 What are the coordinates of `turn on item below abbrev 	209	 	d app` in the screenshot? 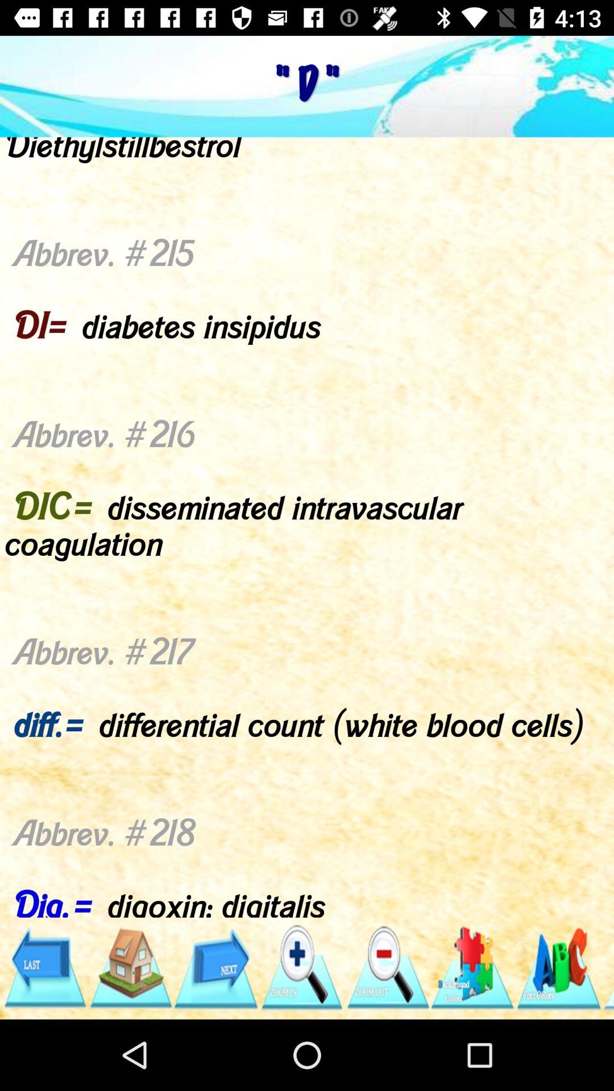 It's located at (473, 968).